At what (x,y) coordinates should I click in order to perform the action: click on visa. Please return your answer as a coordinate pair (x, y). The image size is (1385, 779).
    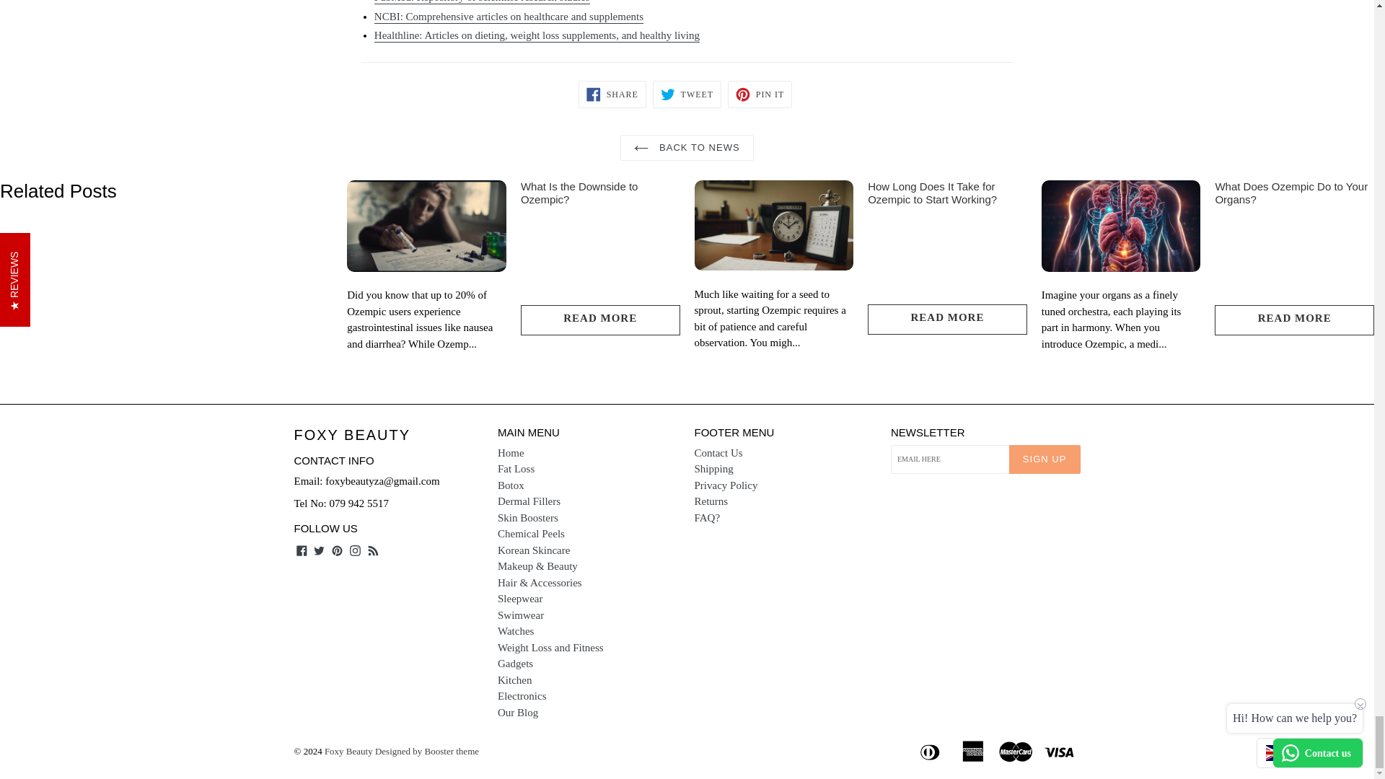
    Looking at the image, I should click on (1060, 750).